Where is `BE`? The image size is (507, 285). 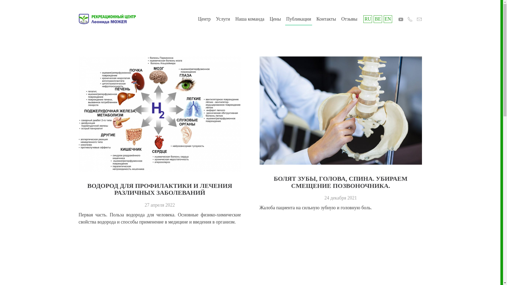 BE is located at coordinates (378, 19).